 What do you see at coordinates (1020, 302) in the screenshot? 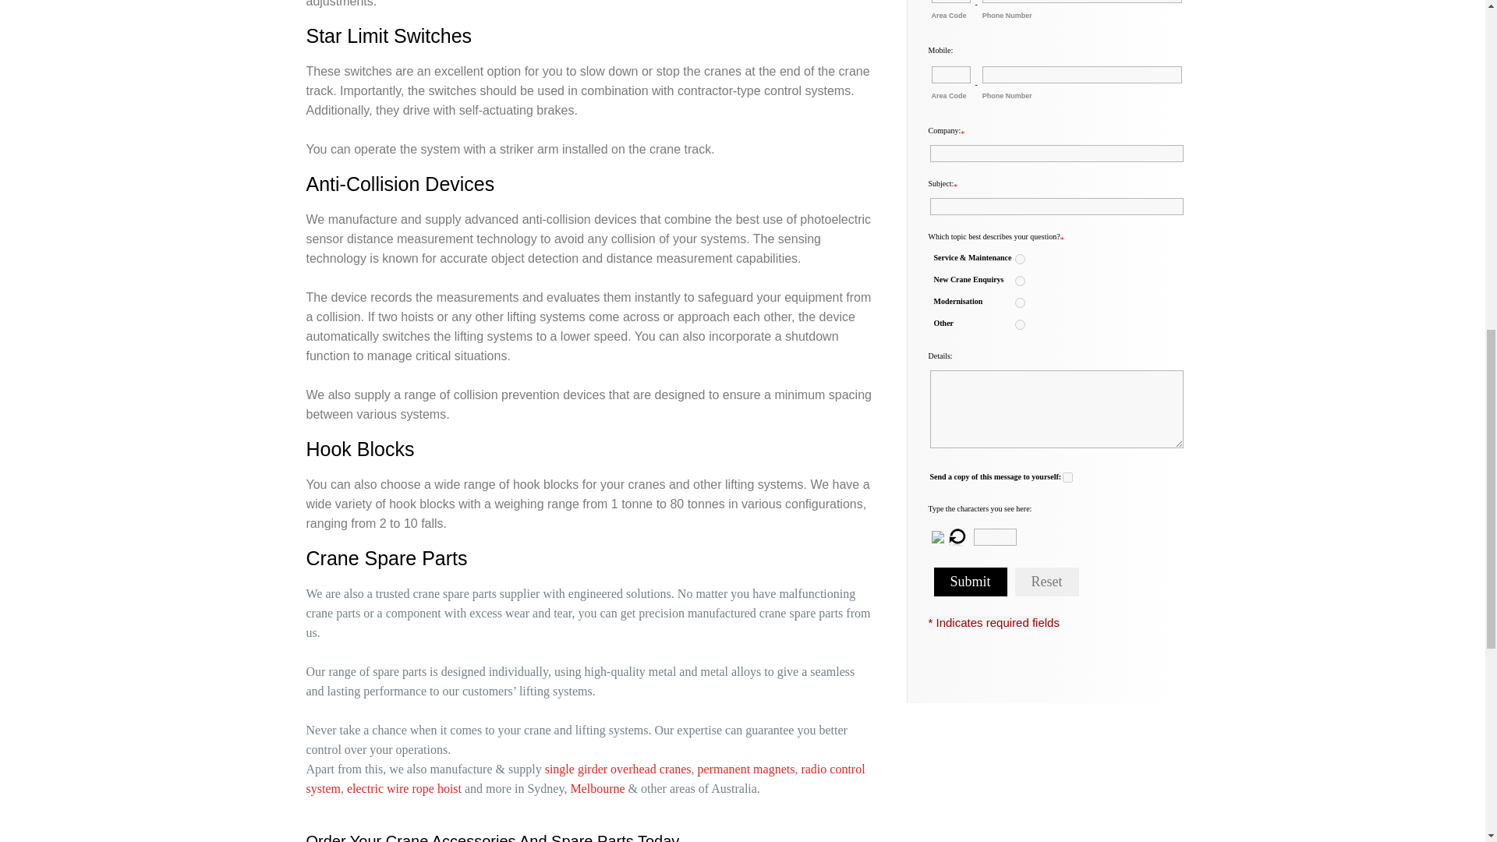
I see `Modernisation` at bounding box center [1020, 302].